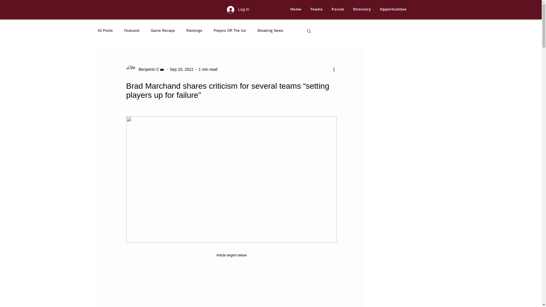 The image size is (546, 307). Describe the element at coordinates (181, 69) in the screenshot. I see `Sep 20, 2022` at that location.